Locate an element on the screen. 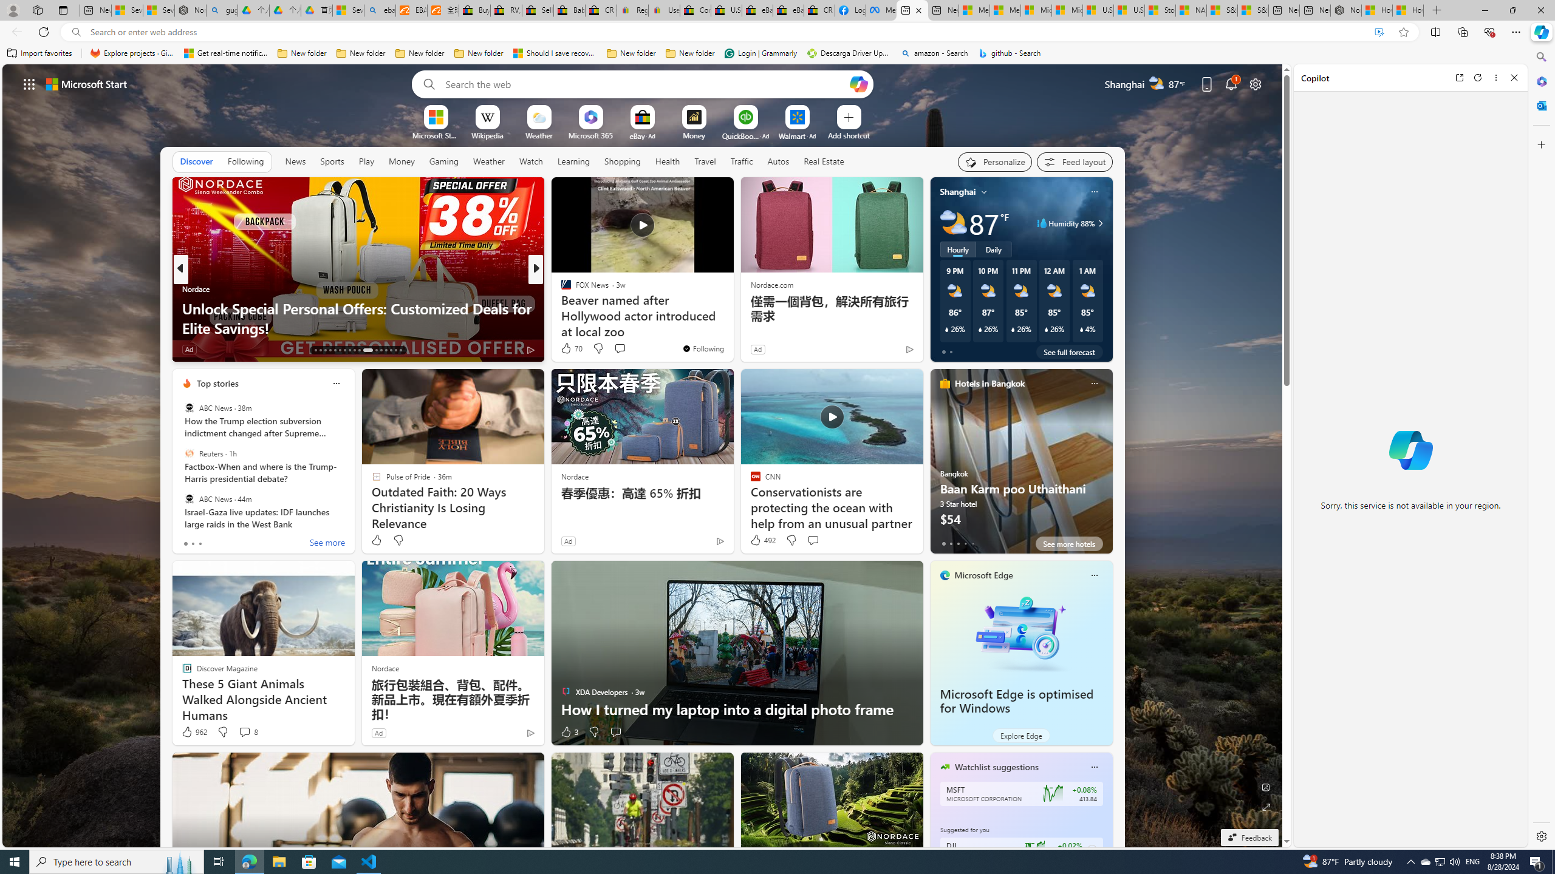 The width and height of the screenshot is (1555, 874). Browser essentials is located at coordinates (1489, 32).